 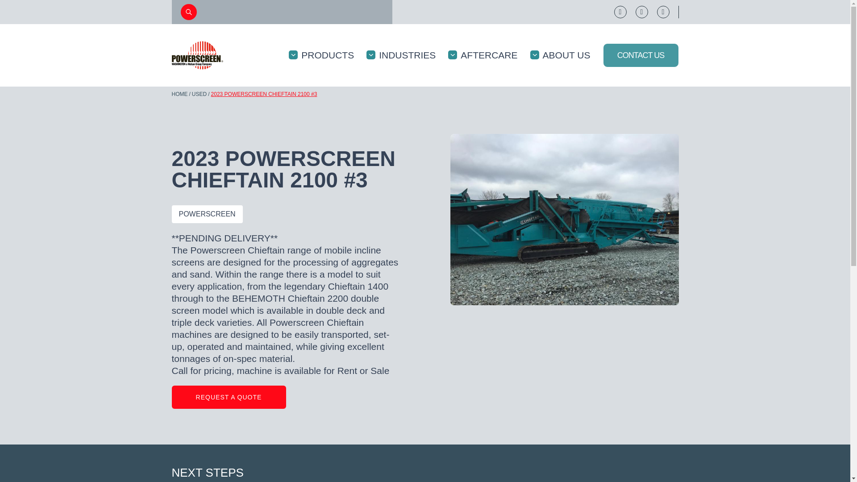 What do you see at coordinates (642, 12) in the screenshot?
I see `LinkedIn Link` at bounding box center [642, 12].